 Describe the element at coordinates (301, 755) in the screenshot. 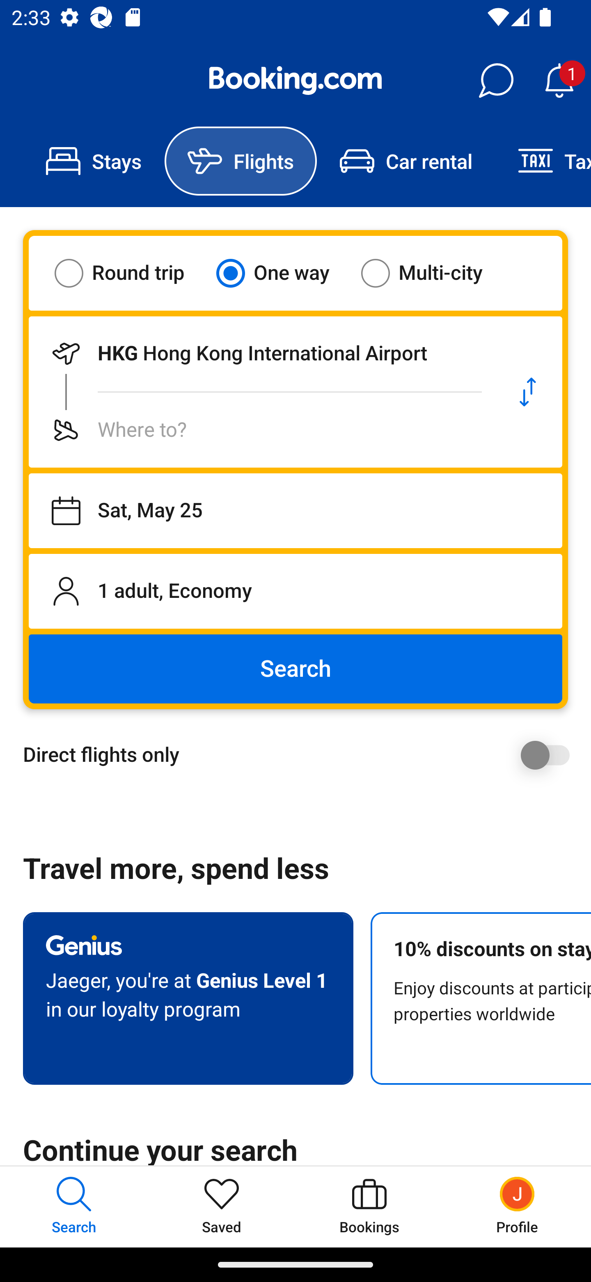

I see `Direct flights only` at that location.